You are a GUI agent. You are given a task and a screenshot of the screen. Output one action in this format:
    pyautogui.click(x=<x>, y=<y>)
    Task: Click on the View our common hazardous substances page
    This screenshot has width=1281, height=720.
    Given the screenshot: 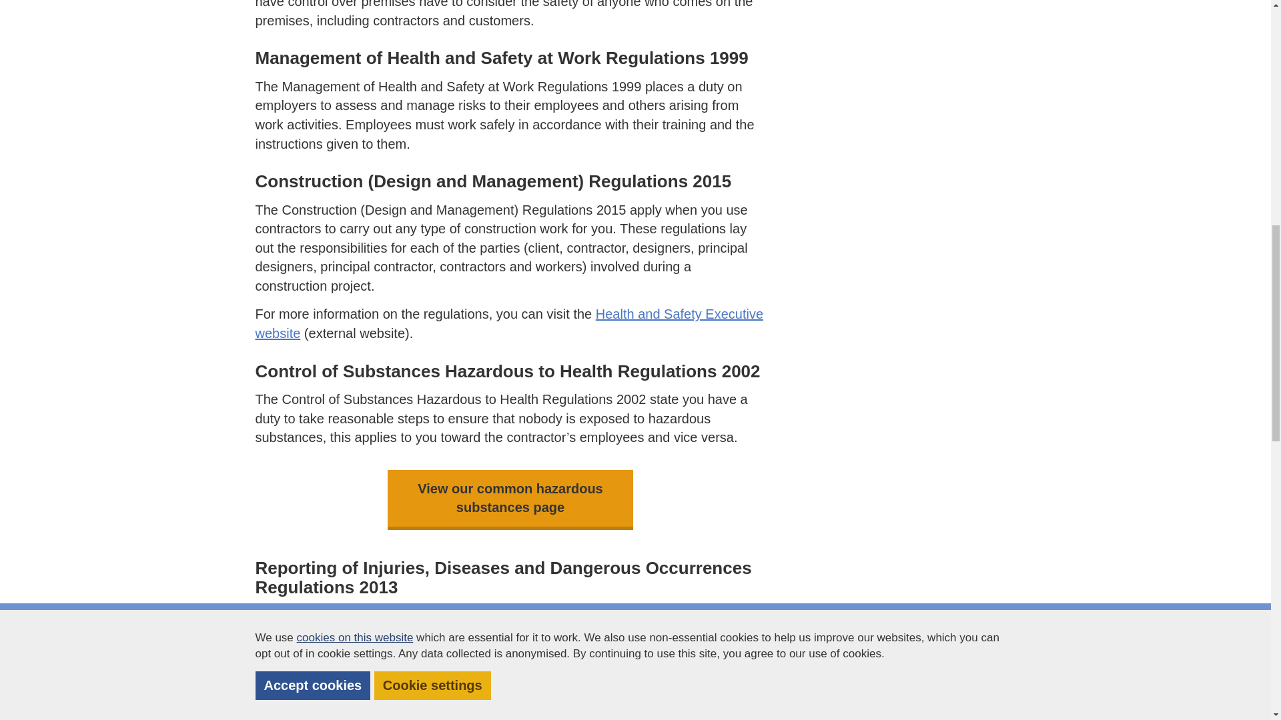 What is the action you would take?
    pyautogui.click(x=510, y=498)
    